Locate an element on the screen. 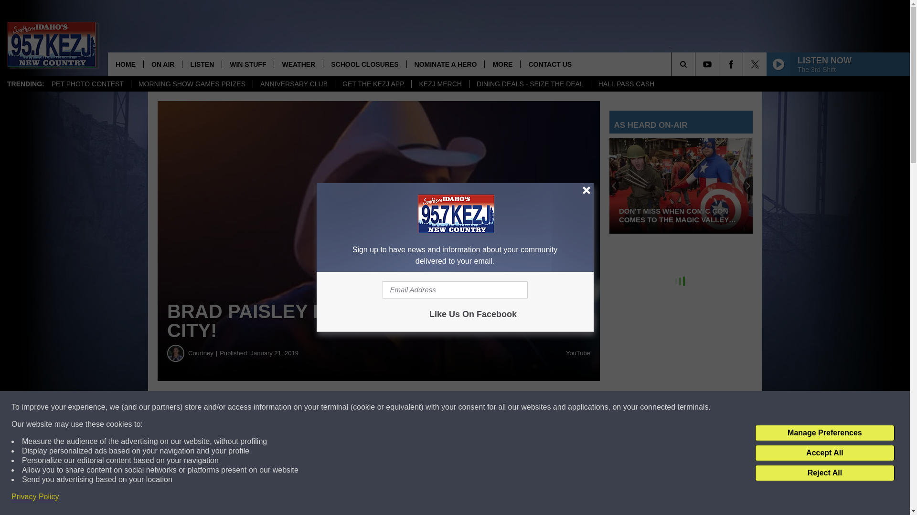 This screenshot has height=515, width=917. KEZJ MERCH is located at coordinates (439, 84).